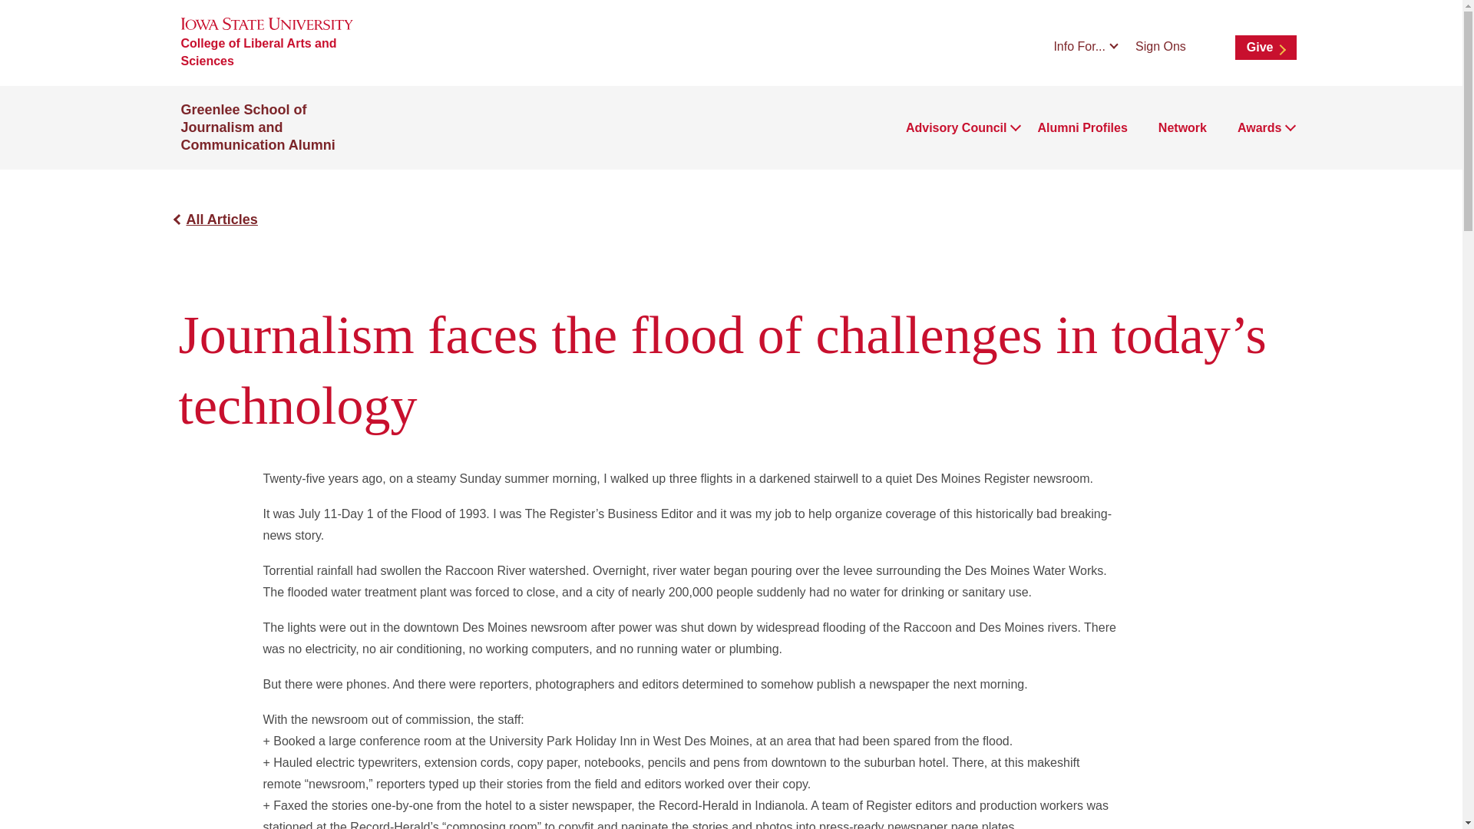 The width and height of the screenshot is (1474, 829). I want to click on Sign Ons, so click(1161, 46).